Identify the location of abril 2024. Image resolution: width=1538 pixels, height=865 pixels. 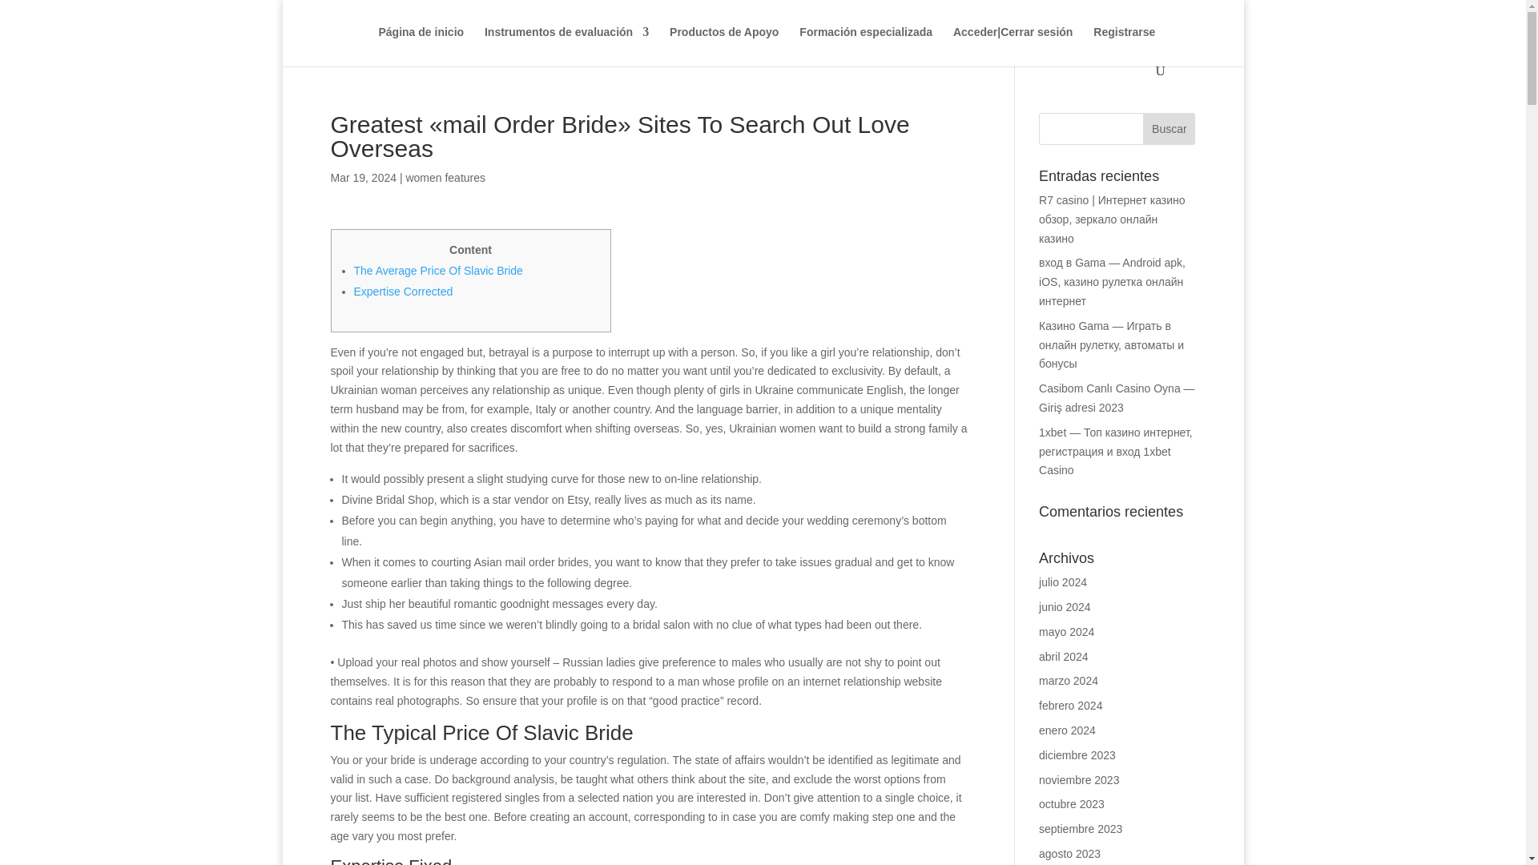
(1064, 657).